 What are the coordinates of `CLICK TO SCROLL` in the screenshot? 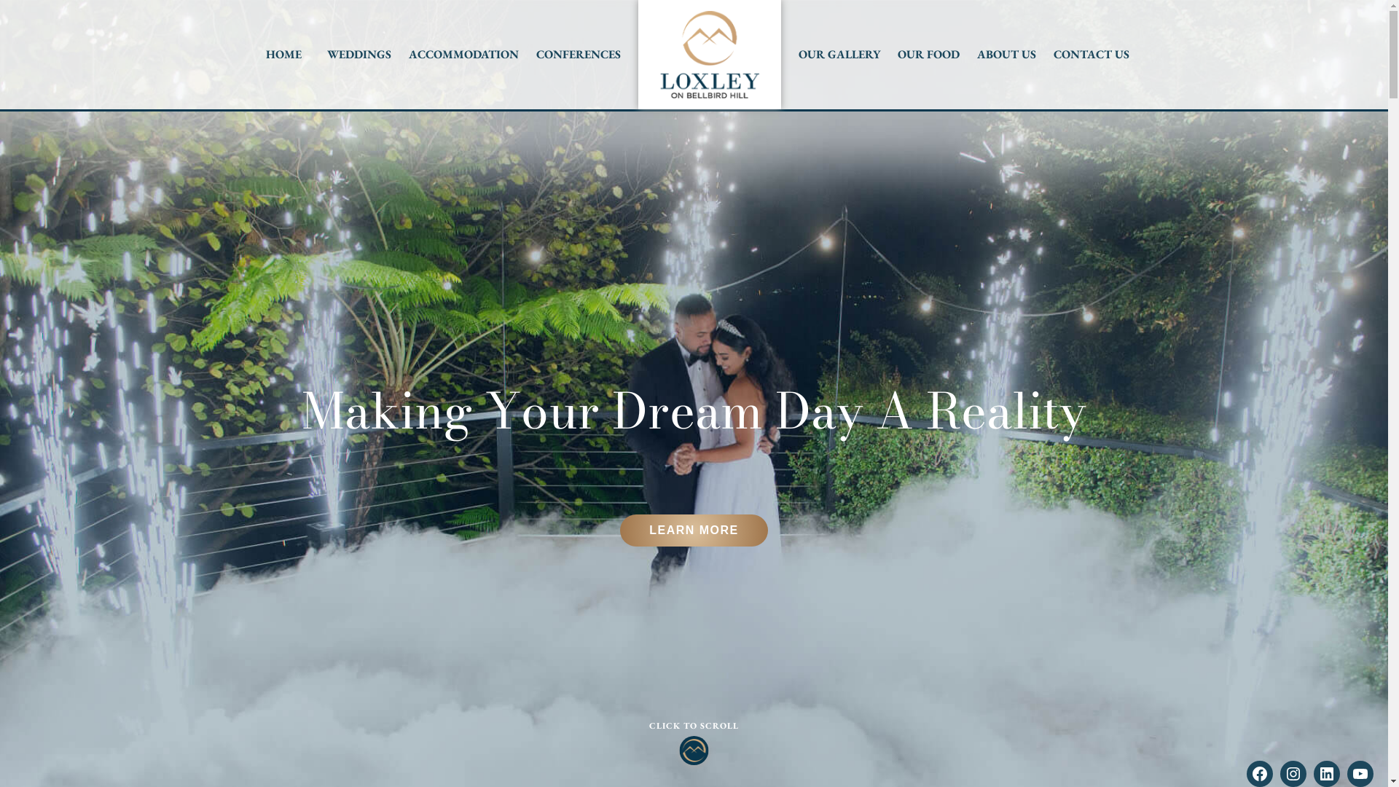 It's located at (694, 742).